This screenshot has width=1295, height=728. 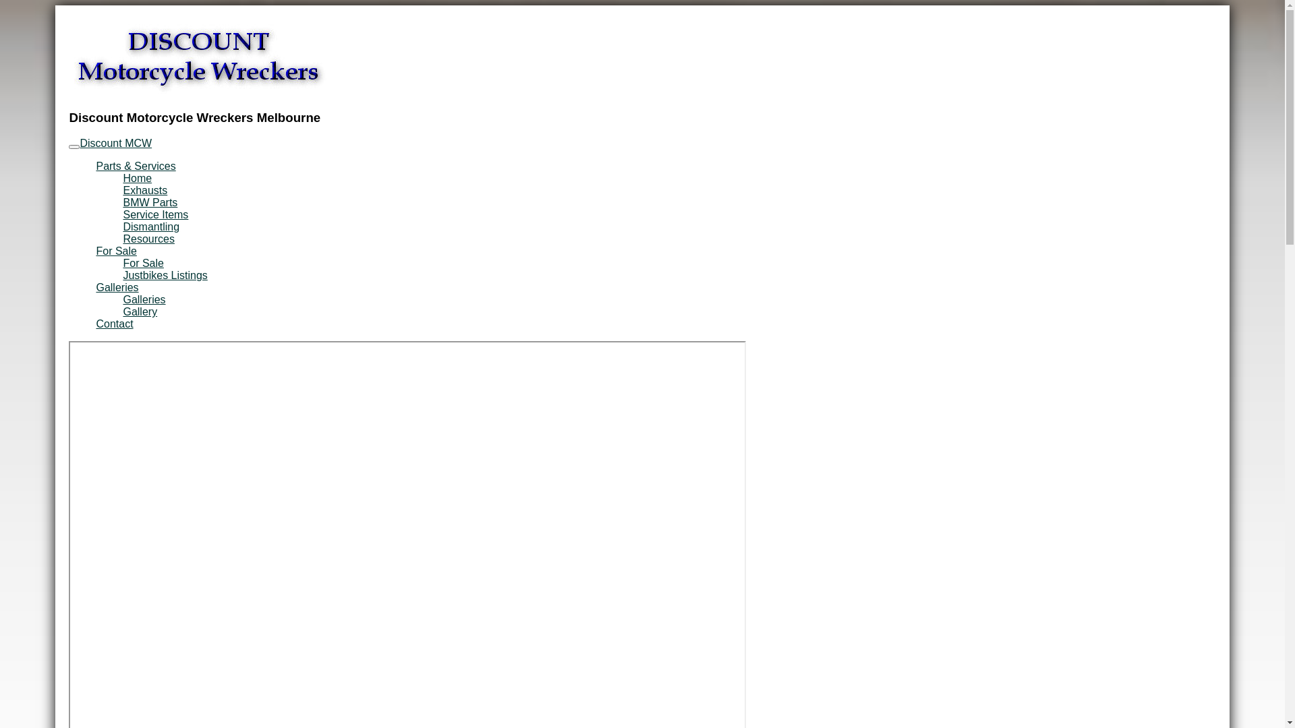 I want to click on Galleries, so click(x=117, y=287).